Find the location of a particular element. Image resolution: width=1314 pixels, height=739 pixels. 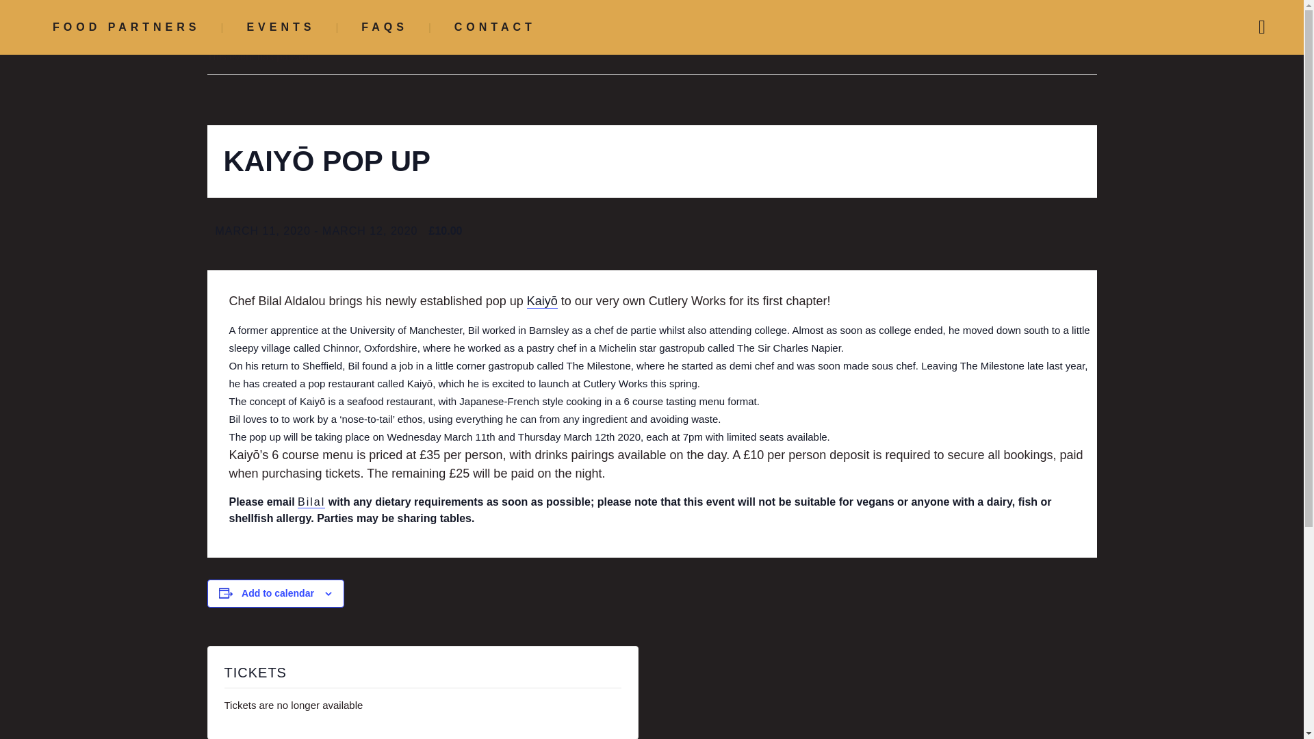

Bilal is located at coordinates (311, 502).